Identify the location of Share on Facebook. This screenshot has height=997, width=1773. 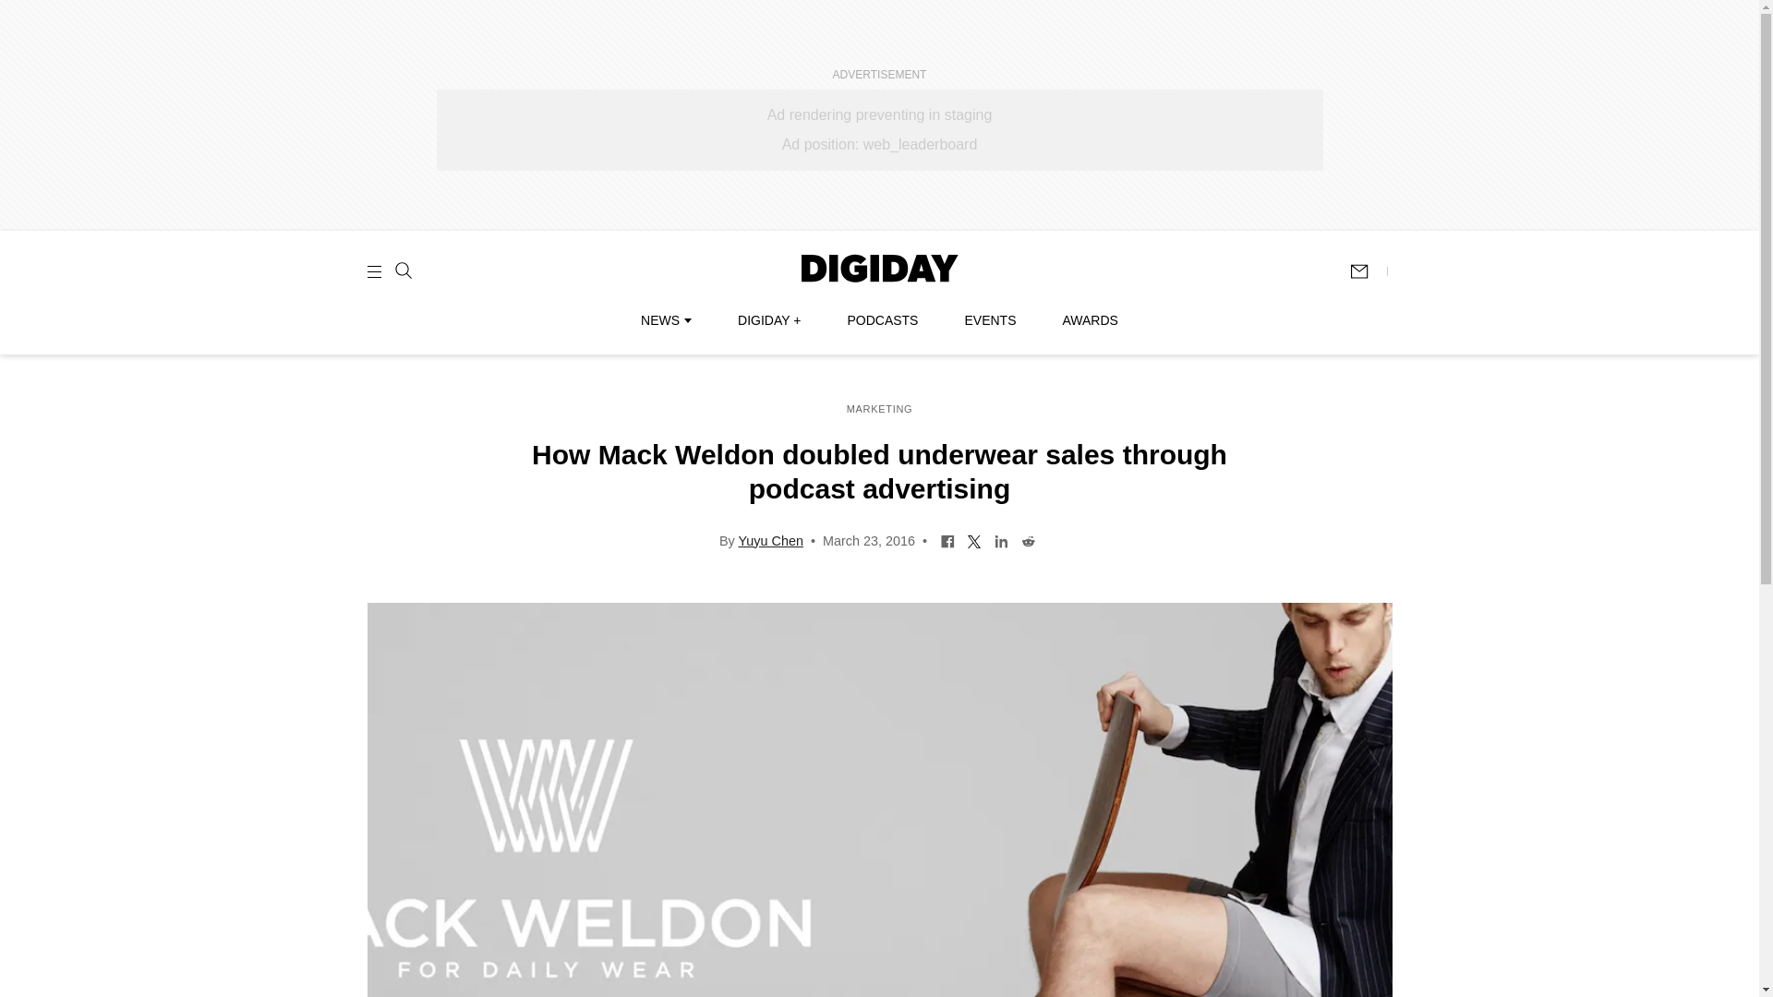
(947, 539).